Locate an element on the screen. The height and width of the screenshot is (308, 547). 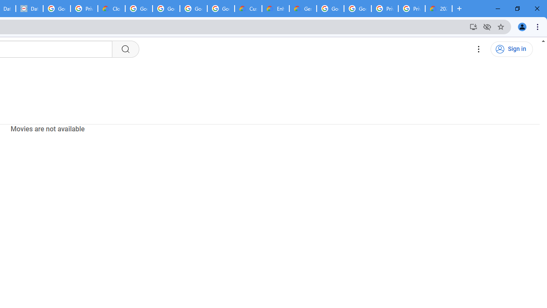
Enhanced Support | Google Cloud is located at coordinates (276, 9).